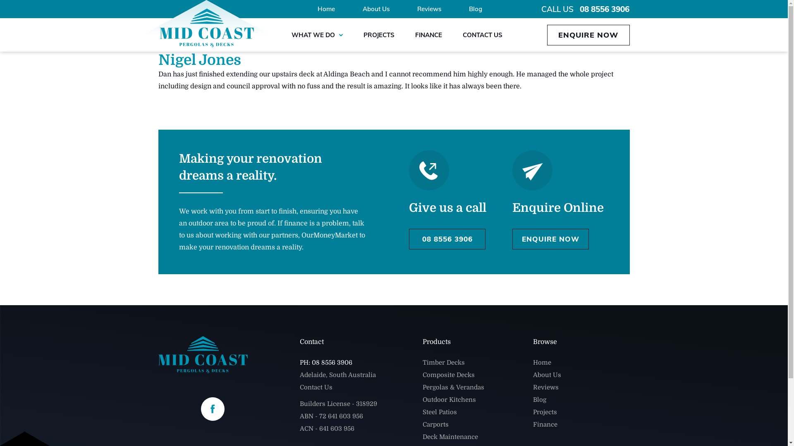  What do you see at coordinates (326, 363) in the screenshot?
I see `PH: 08 8556 3906` at bounding box center [326, 363].